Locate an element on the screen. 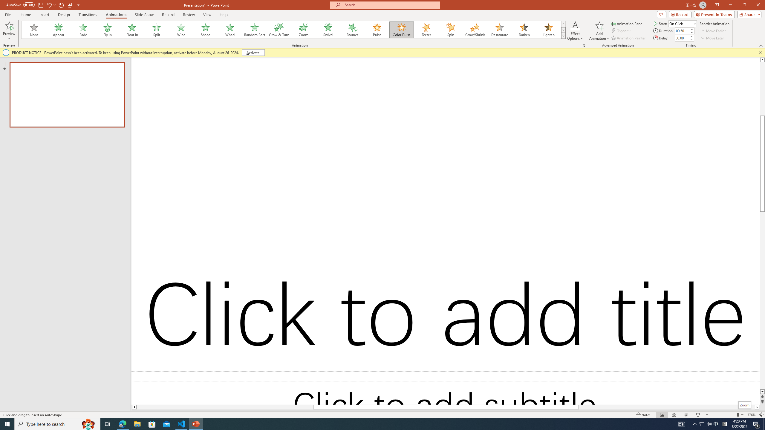  Grow & Turn is located at coordinates (279, 30).